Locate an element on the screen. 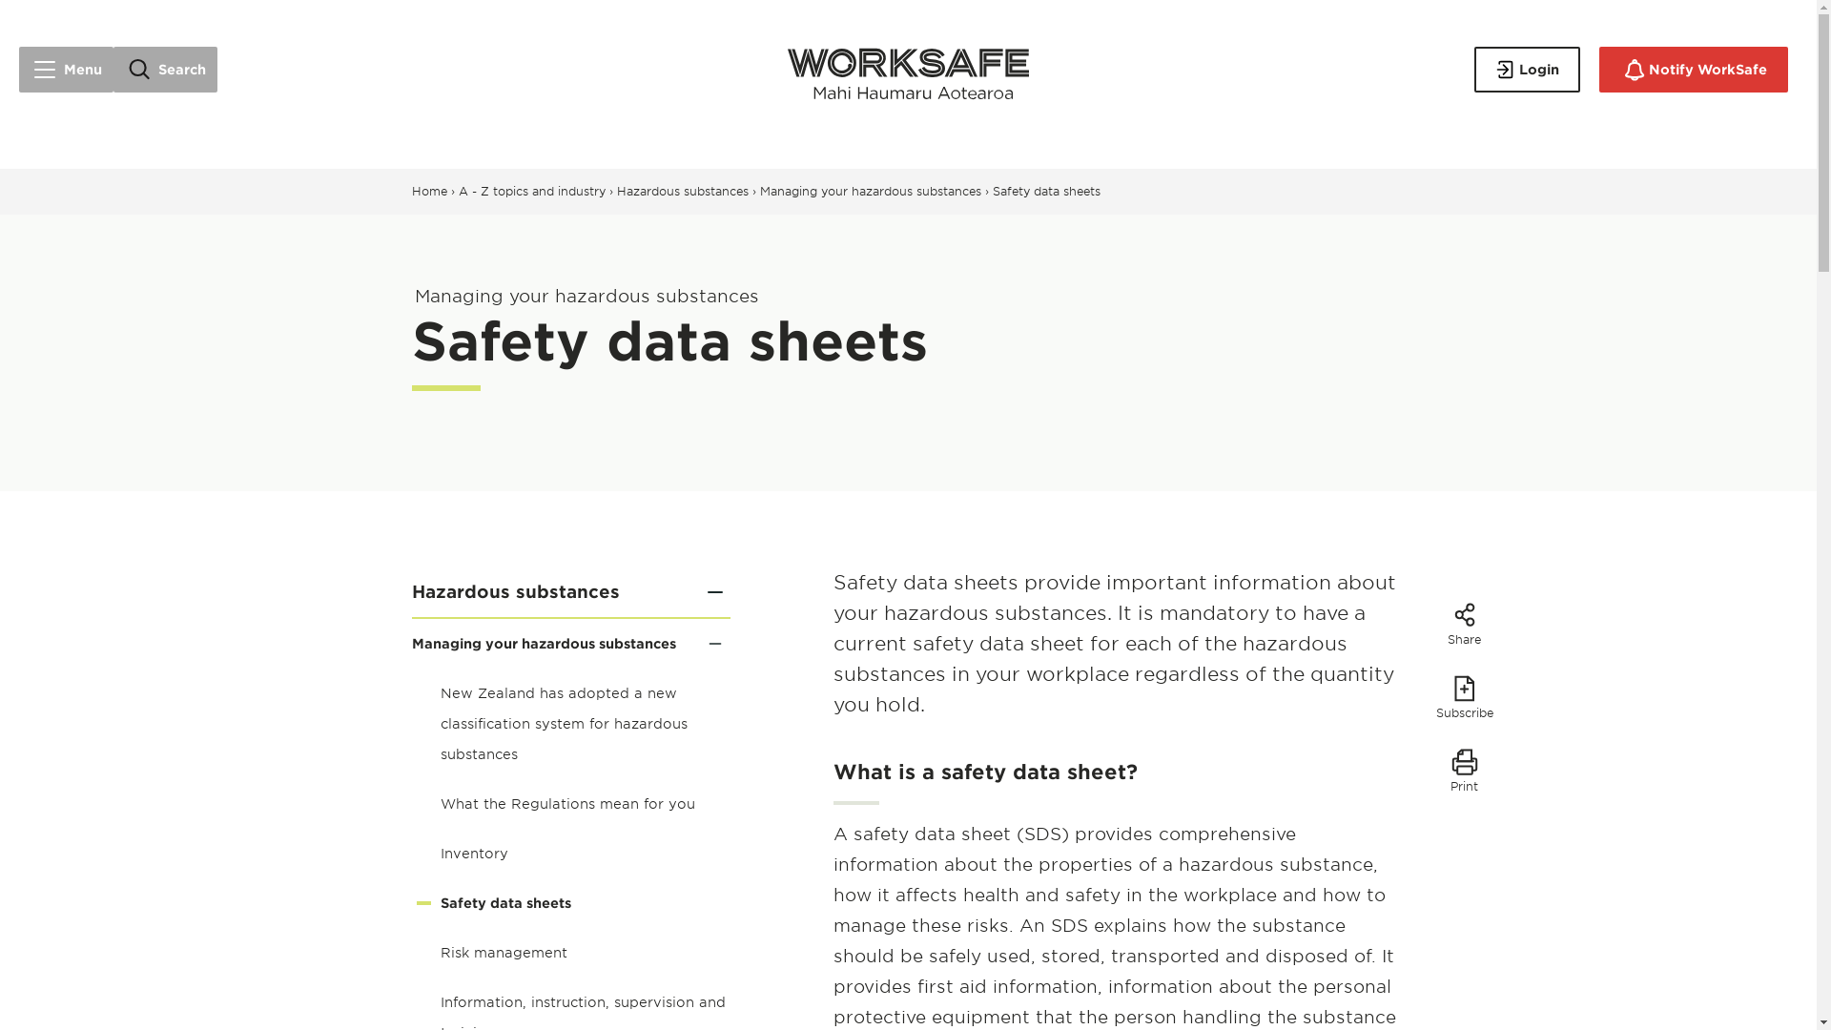  Search is located at coordinates (166, 69).